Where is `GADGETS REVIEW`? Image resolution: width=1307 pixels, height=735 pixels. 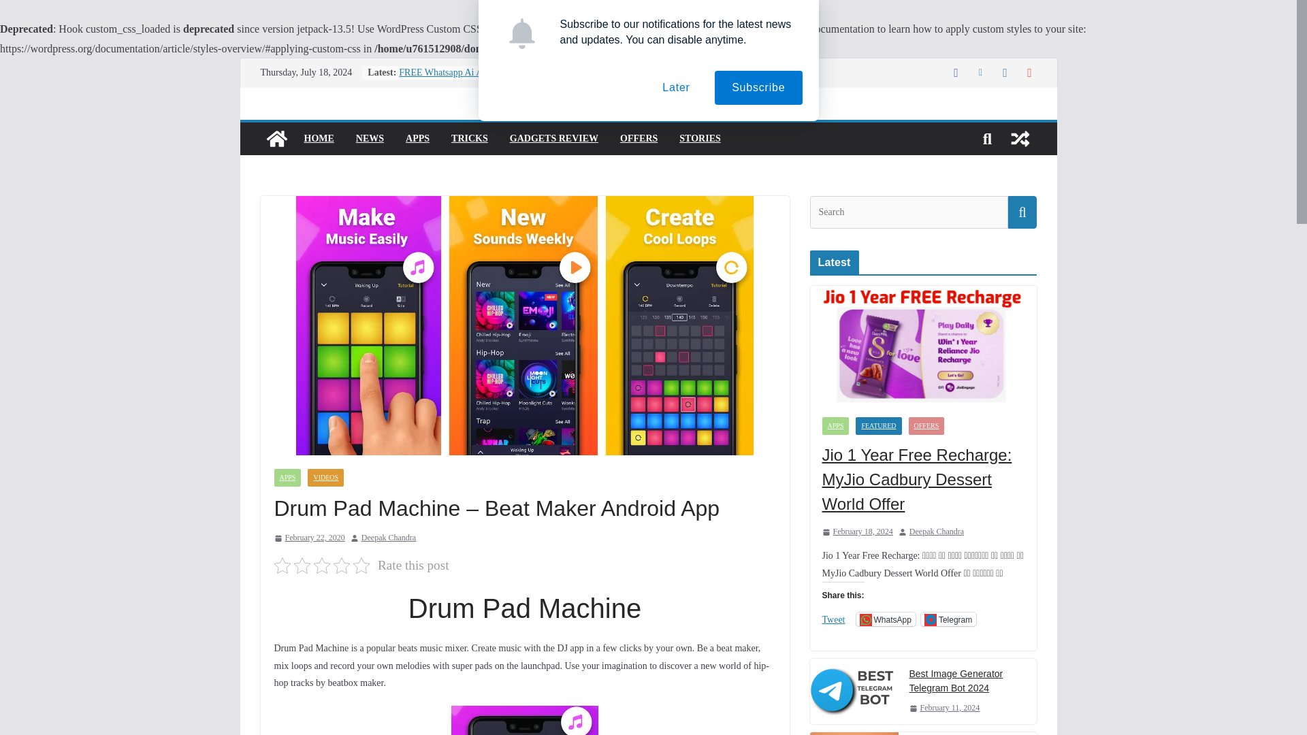 GADGETS REVIEW is located at coordinates (554, 139).